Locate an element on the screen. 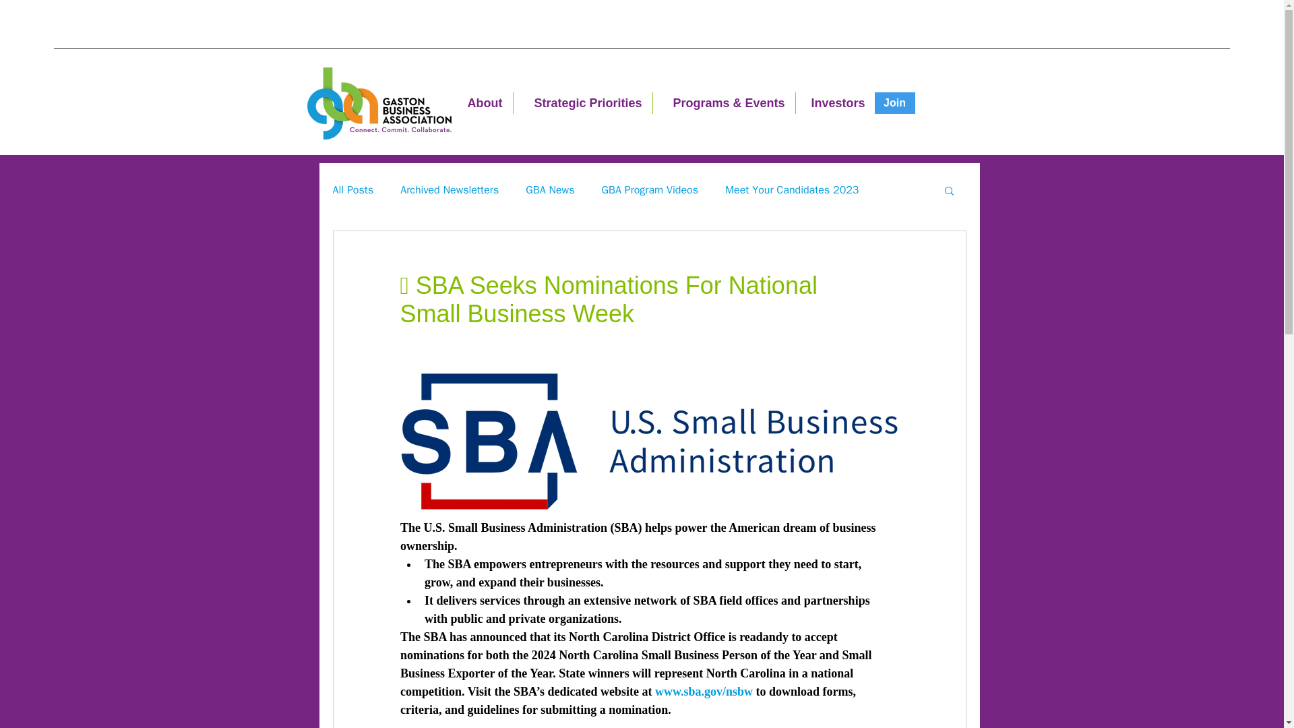  GBA News is located at coordinates (550, 190).